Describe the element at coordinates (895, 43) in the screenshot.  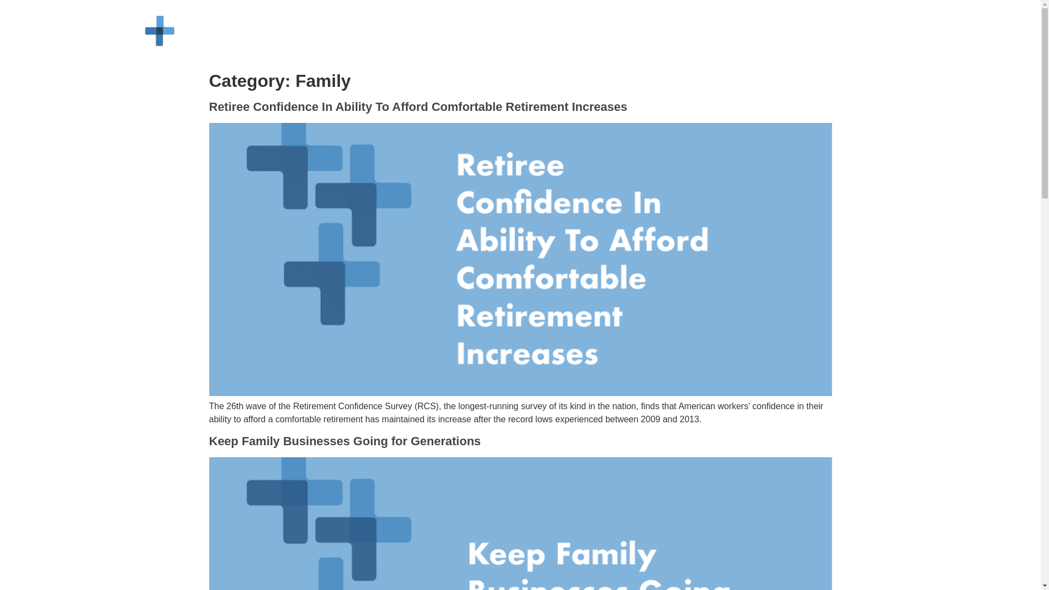
I see `MAKE A PAYMENT` at that location.